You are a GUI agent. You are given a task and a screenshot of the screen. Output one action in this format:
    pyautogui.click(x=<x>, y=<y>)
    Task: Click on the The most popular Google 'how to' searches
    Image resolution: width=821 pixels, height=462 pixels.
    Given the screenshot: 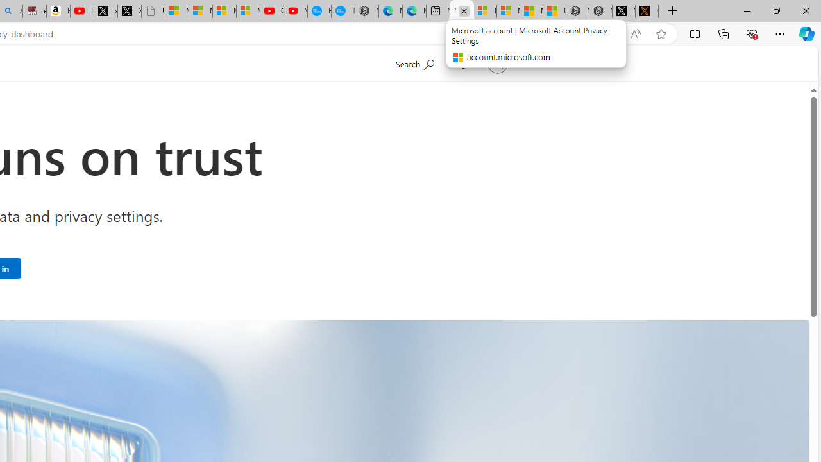 What is the action you would take?
    pyautogui.click(x=343, y=12)
    